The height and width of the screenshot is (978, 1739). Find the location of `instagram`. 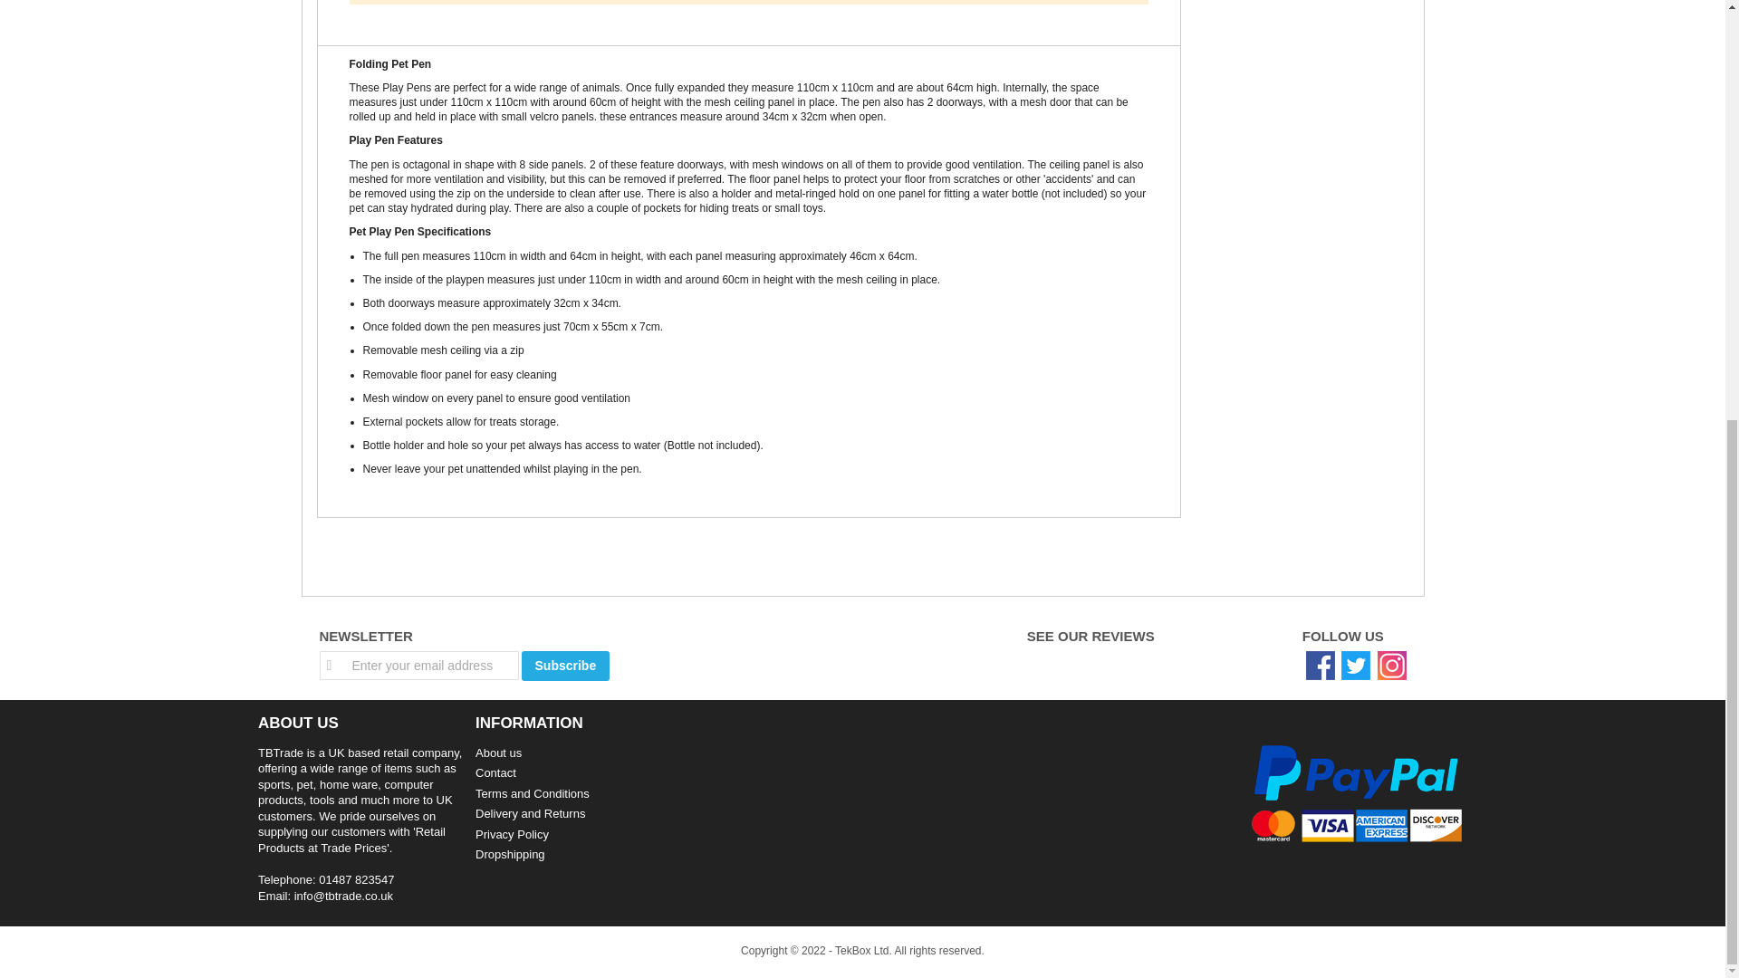

instagram is located at coordinates (1391, 664).